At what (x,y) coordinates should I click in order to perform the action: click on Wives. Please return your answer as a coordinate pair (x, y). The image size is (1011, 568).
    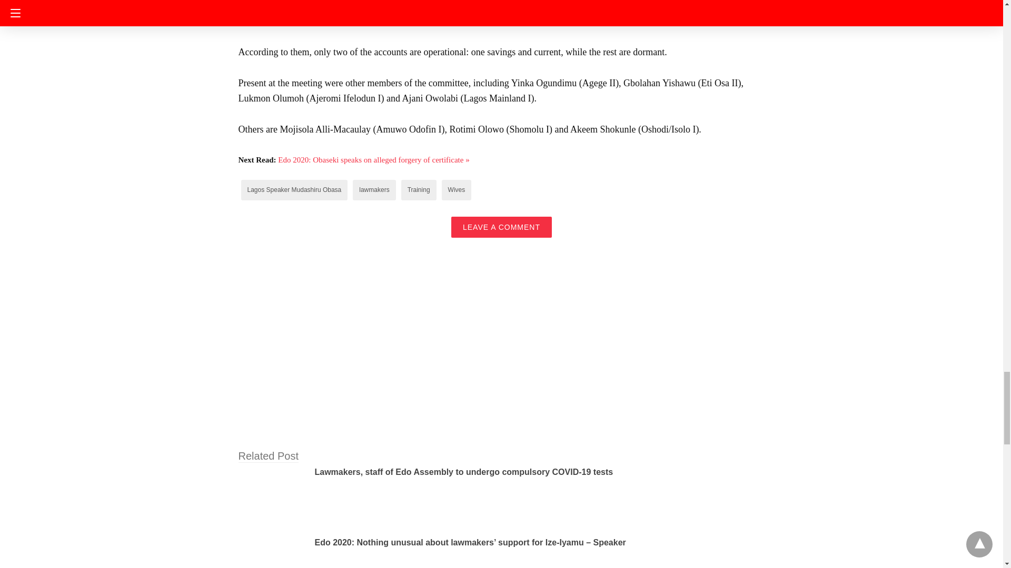
    Looking at the image, I should click on (456, 190).